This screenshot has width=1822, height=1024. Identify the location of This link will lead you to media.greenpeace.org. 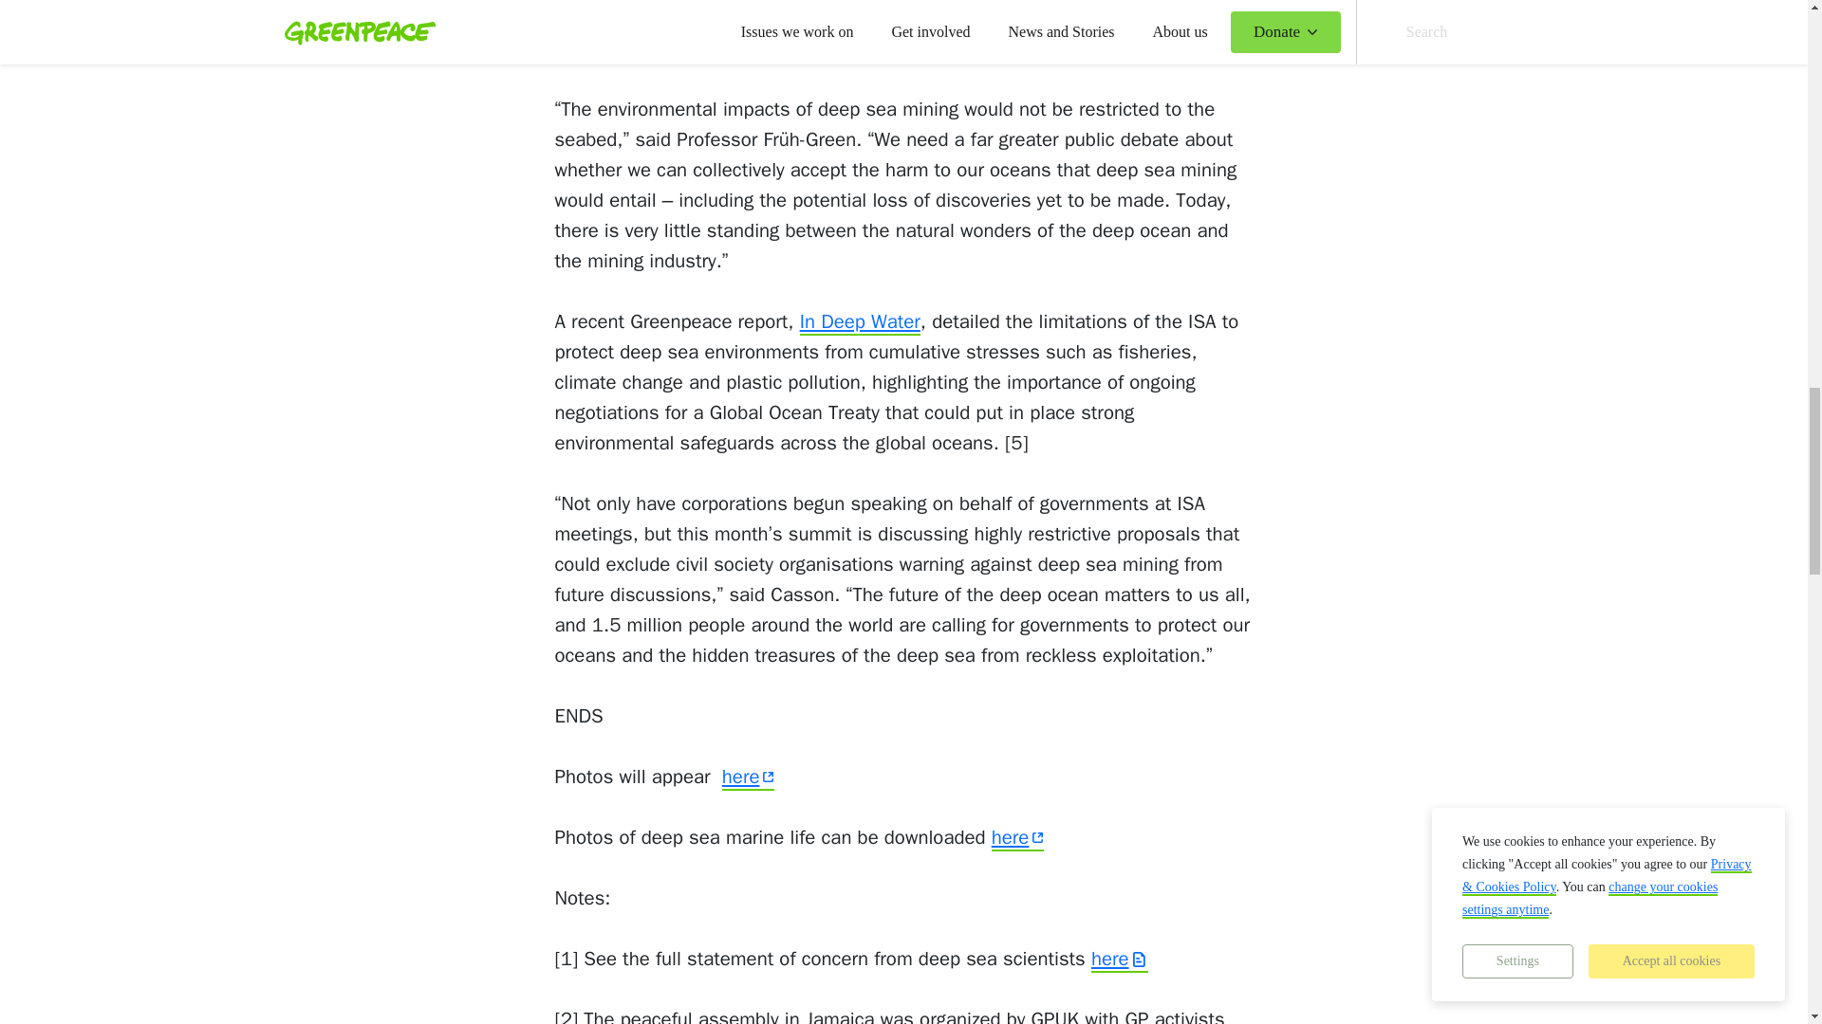
(748, 777).